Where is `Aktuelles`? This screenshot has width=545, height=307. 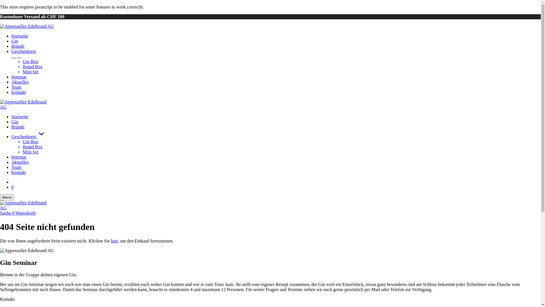
Aktuelles is located at coordinates (20, 82).